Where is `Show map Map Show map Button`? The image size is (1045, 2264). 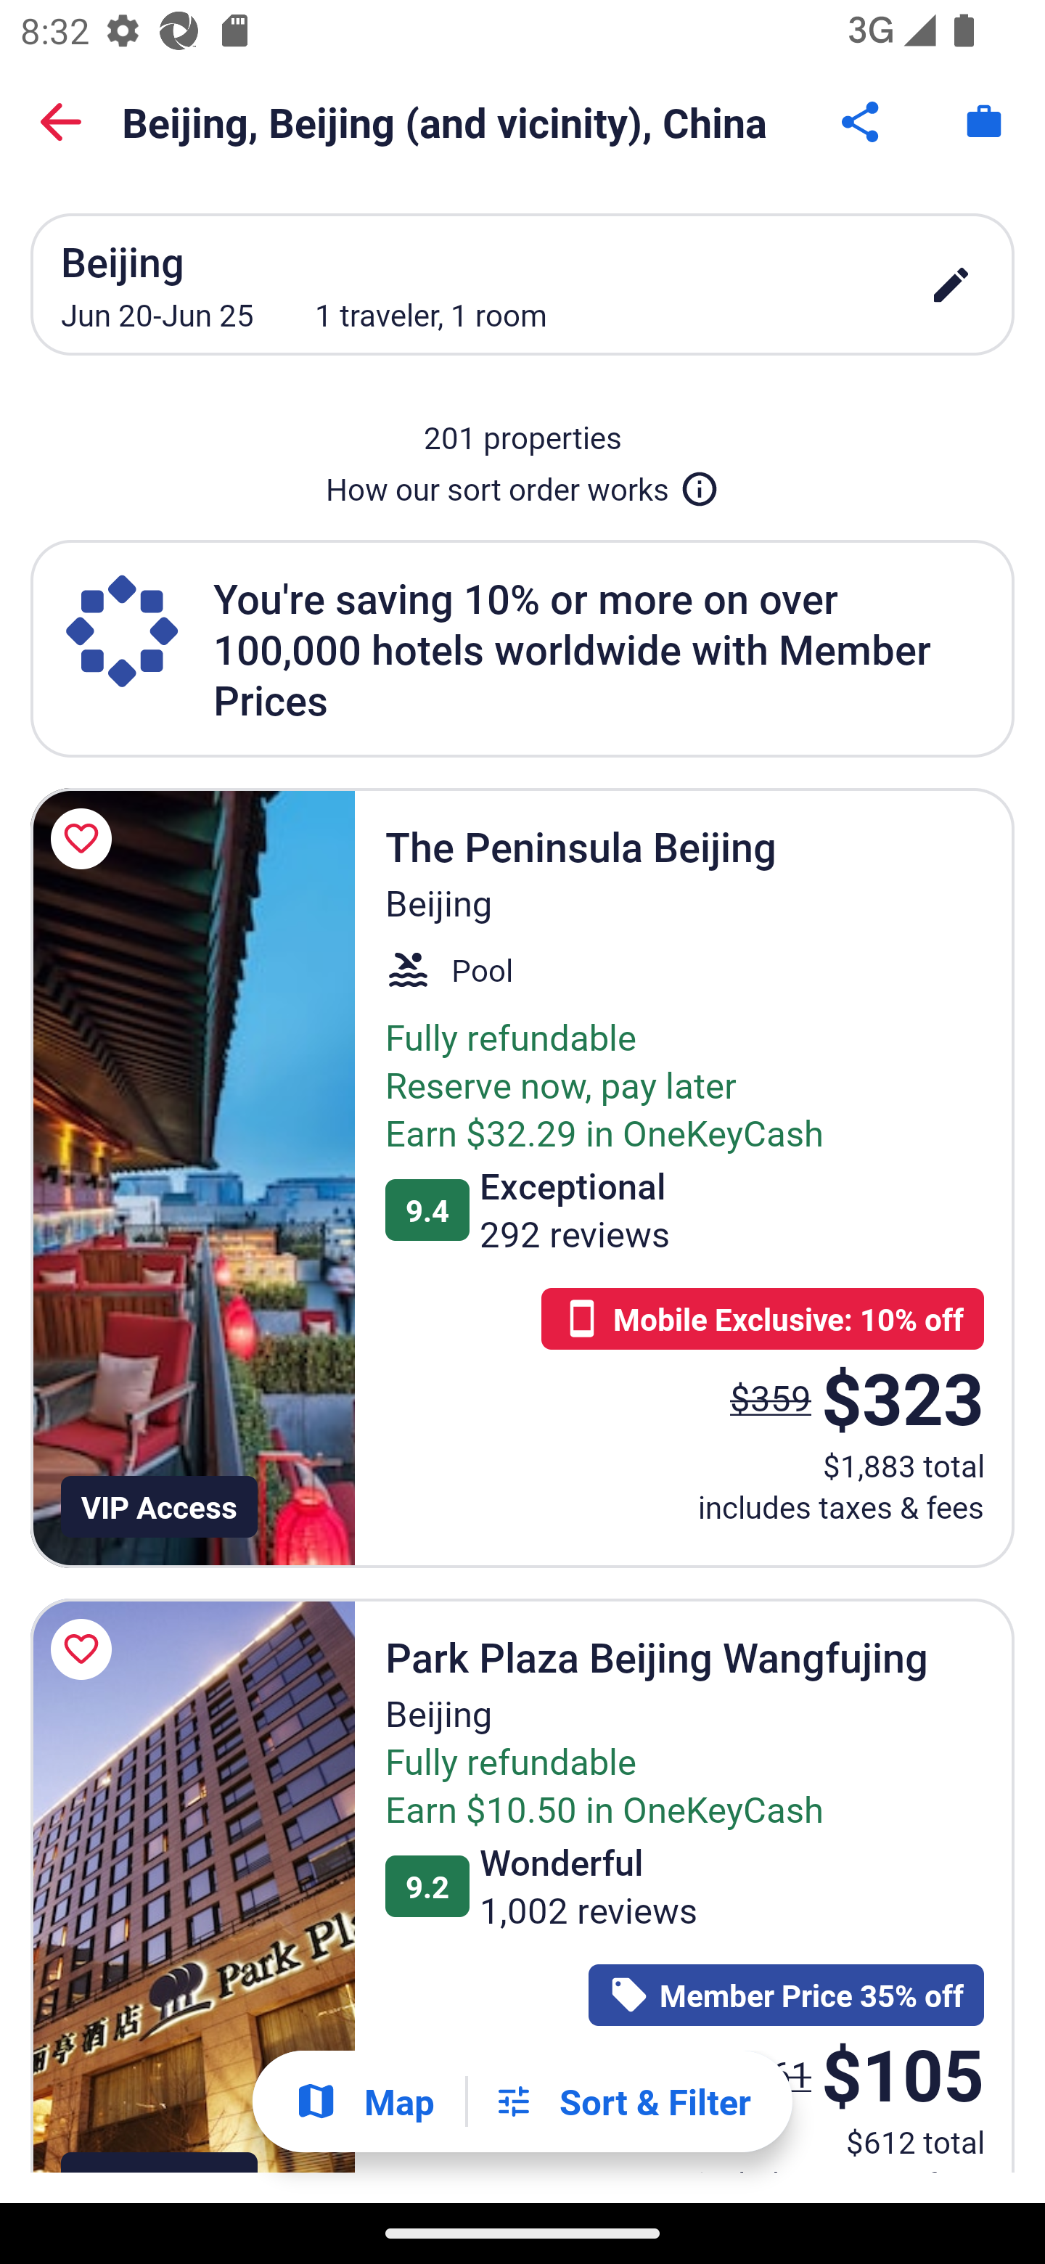 Show map Map Show map Button is located at coordinates (364, 2101).